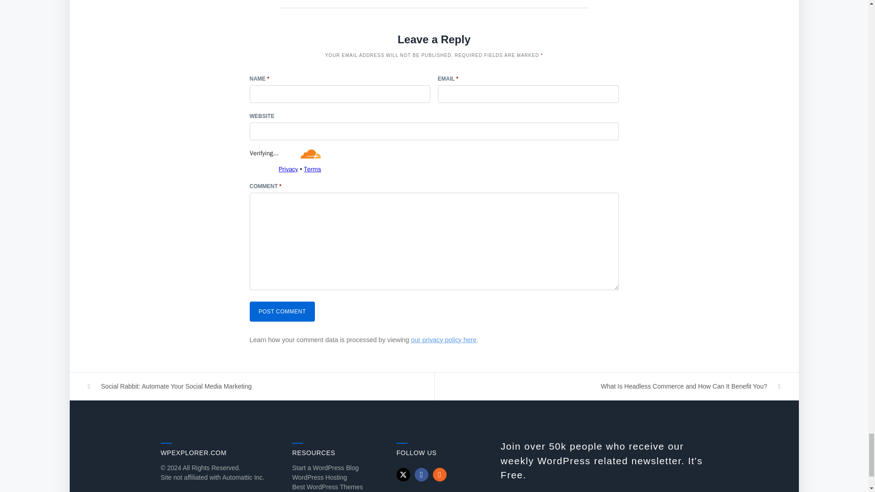 The height and width of the screenshot is (492, 875). I want to click on Follow WPExplorer on Twitter, so click(403, 475).